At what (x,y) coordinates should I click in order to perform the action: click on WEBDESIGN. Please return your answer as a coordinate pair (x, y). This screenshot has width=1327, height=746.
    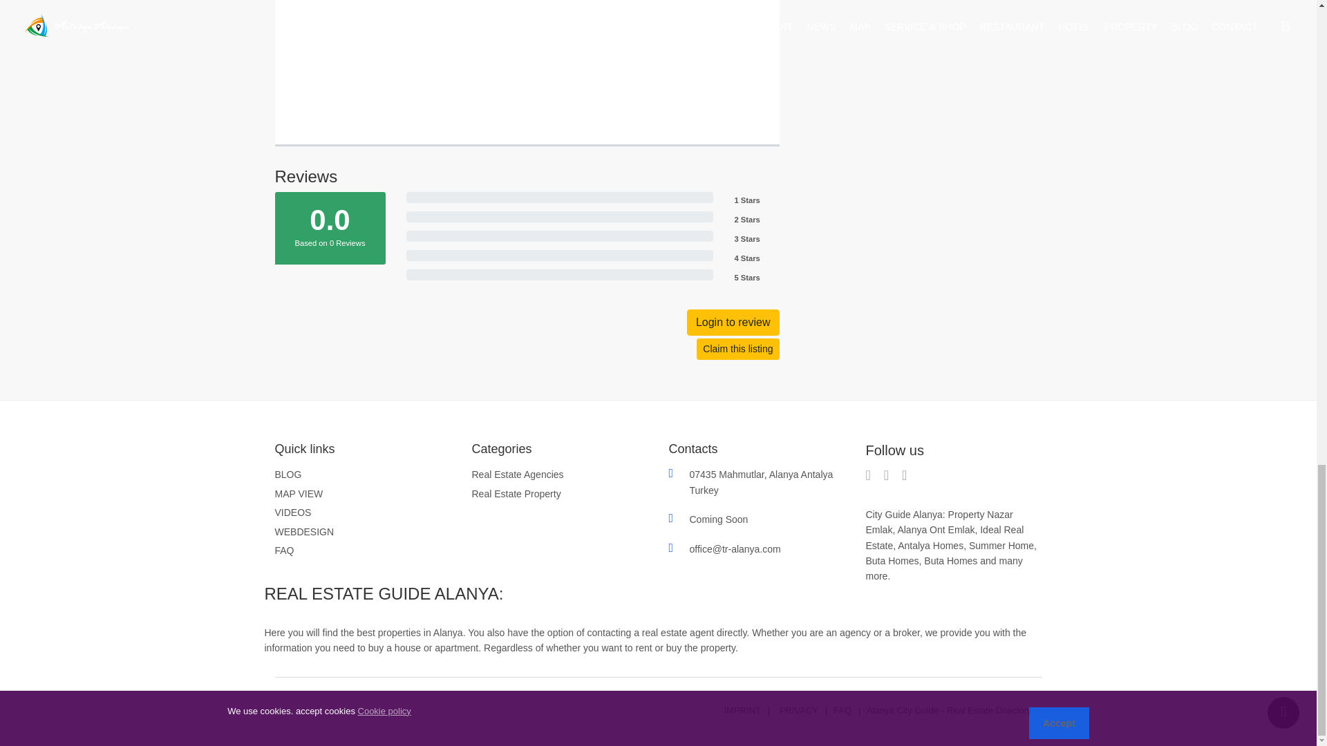
    Looking at the image, I should click on (304, 532).